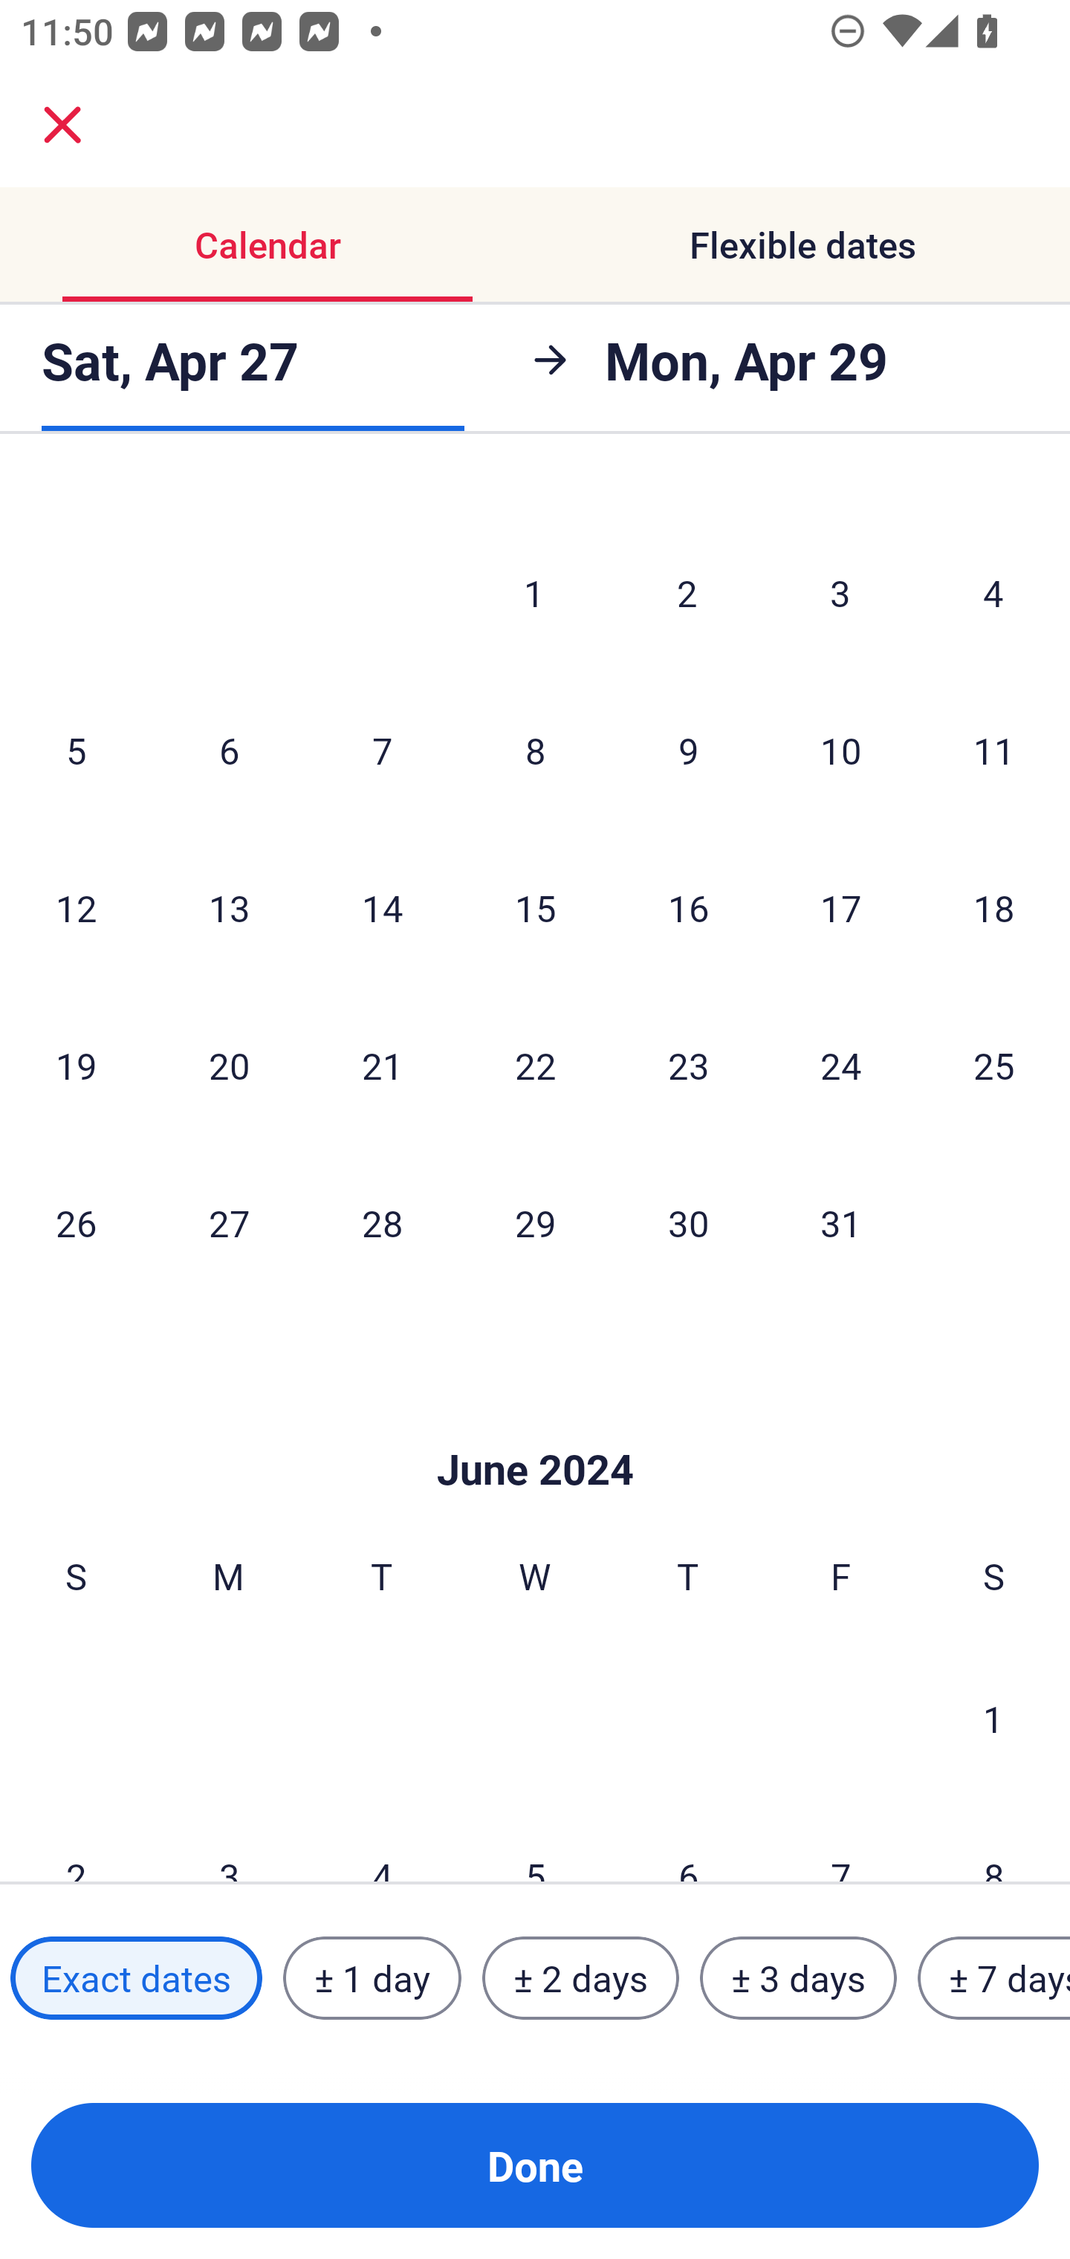  What do you see at coordinates (229, 749) in the screenshot?
I see `6 Monday, May 6, 2024` at bounding box center [229, 749].